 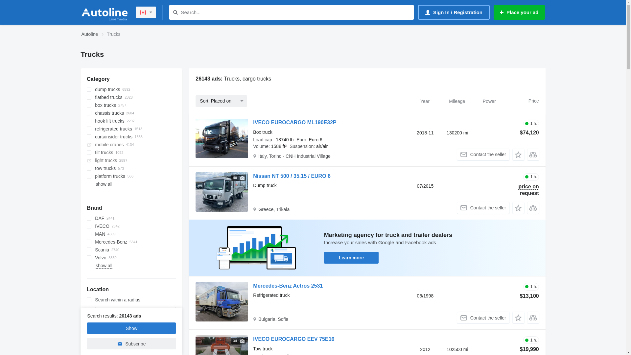 What do you see at coordinates (131, 258) in the screenshot?
I see `Volvo` at bounding box center [131, 258].